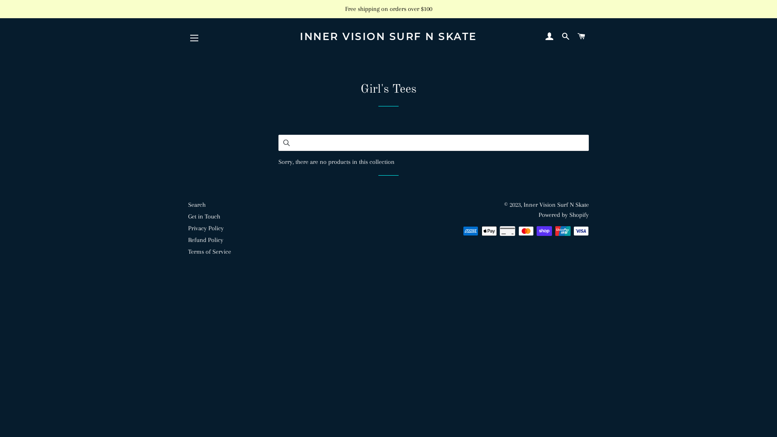  Describe the element at coordinates (210, 252) in the screenshot. I see `Terms of Service` at that location.